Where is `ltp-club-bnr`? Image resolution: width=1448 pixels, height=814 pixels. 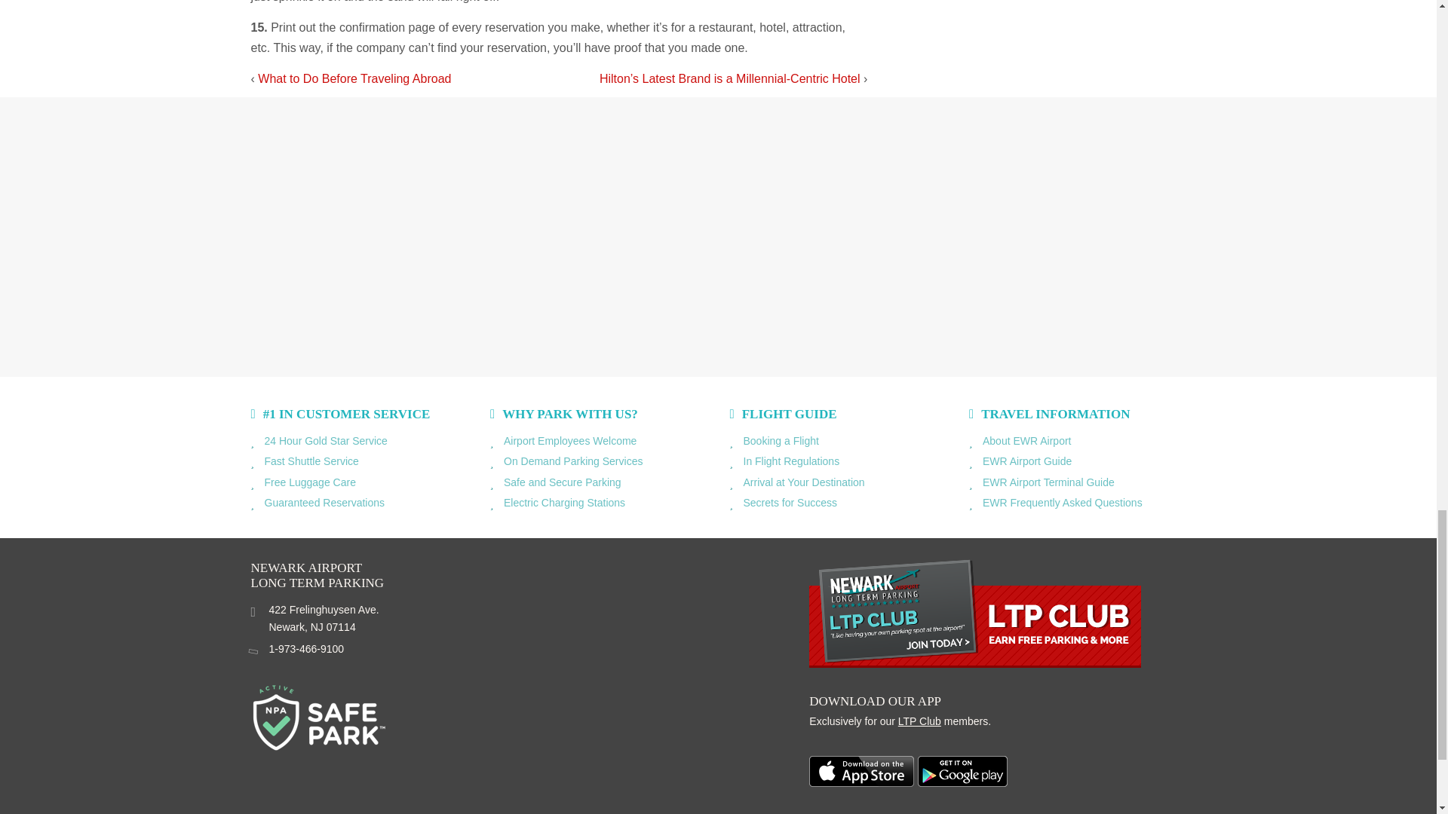
ltp-club-bnr is located at coordinates (974, 612).